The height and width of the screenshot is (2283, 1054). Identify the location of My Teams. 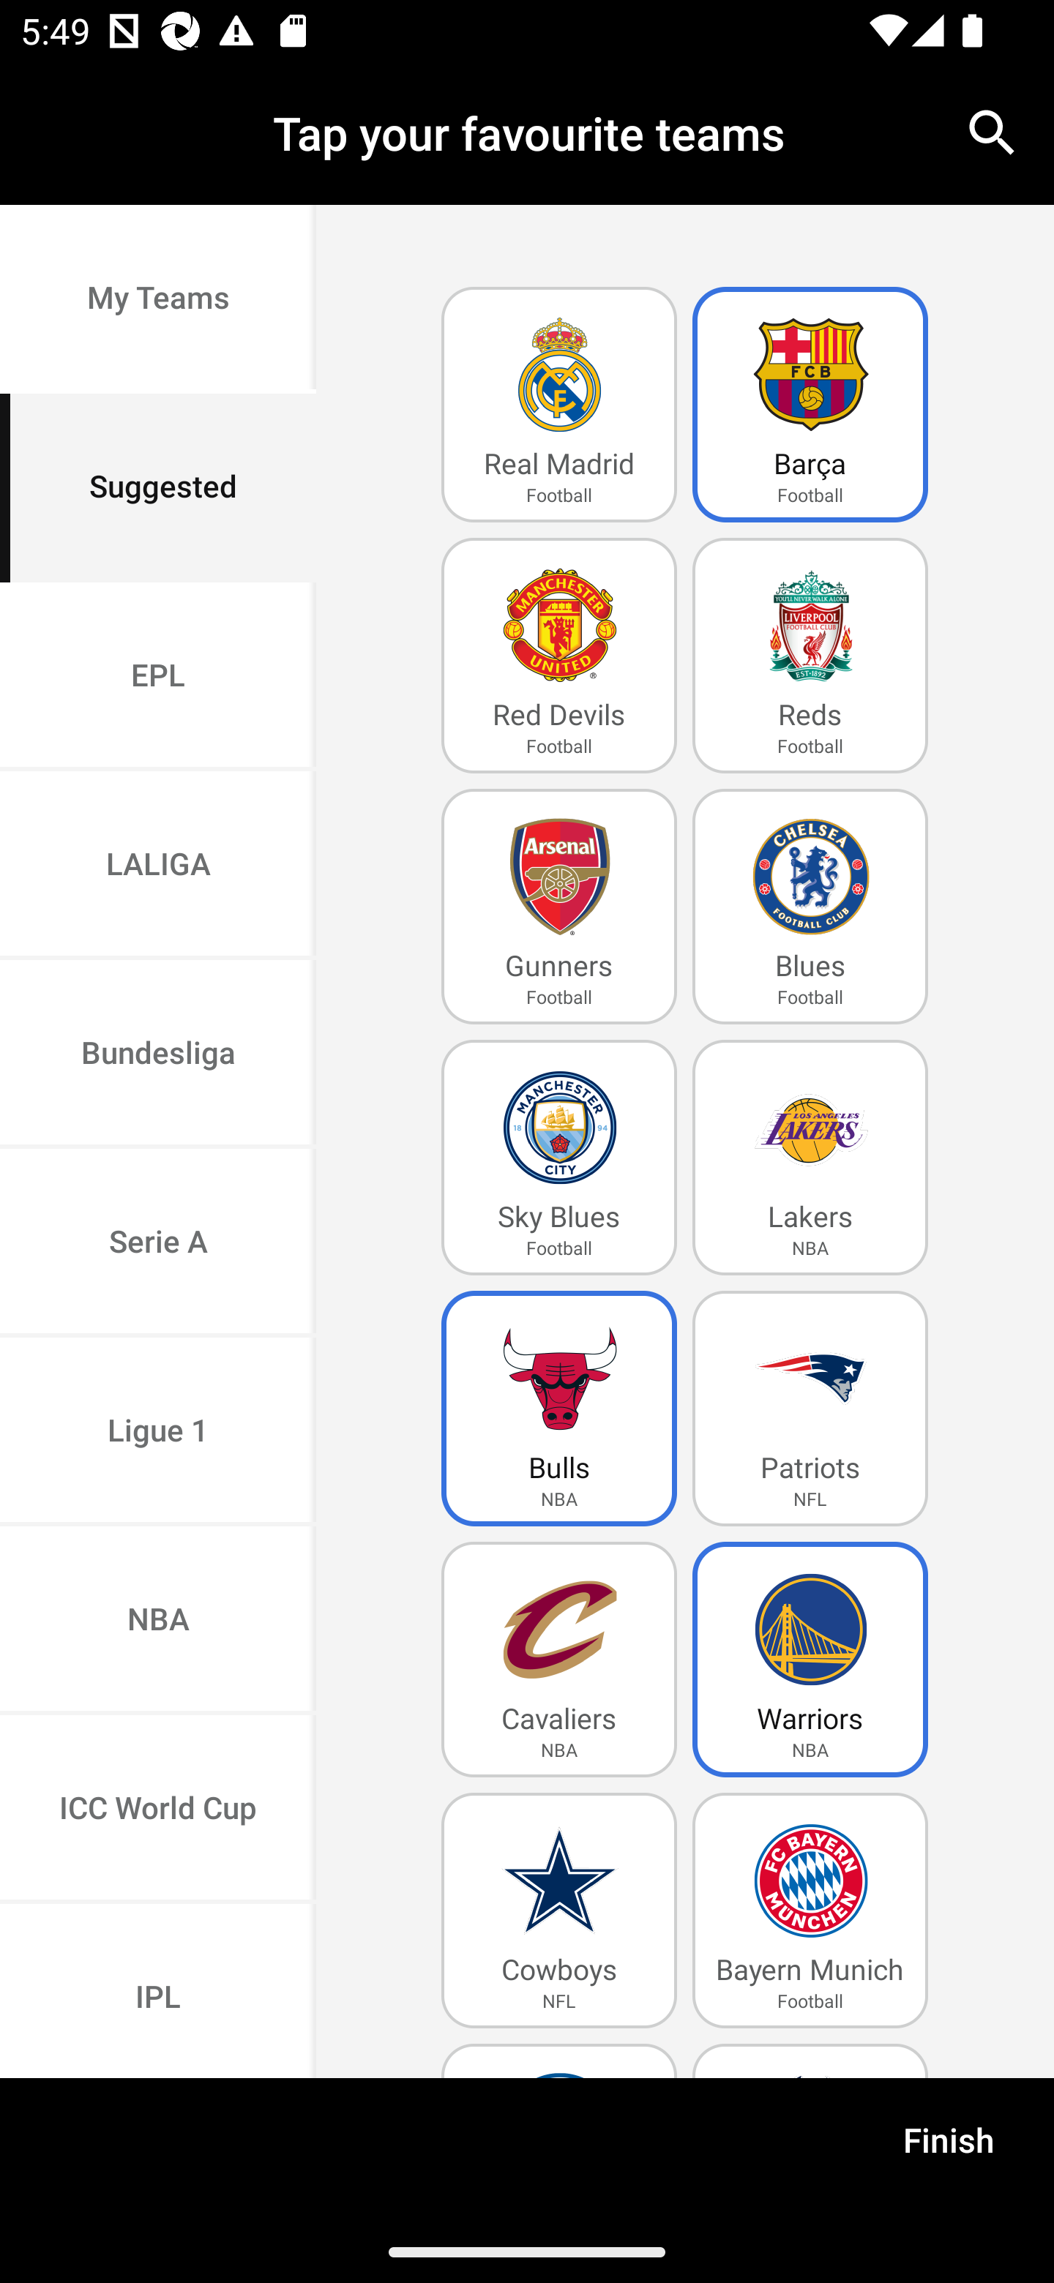
(158, 300).